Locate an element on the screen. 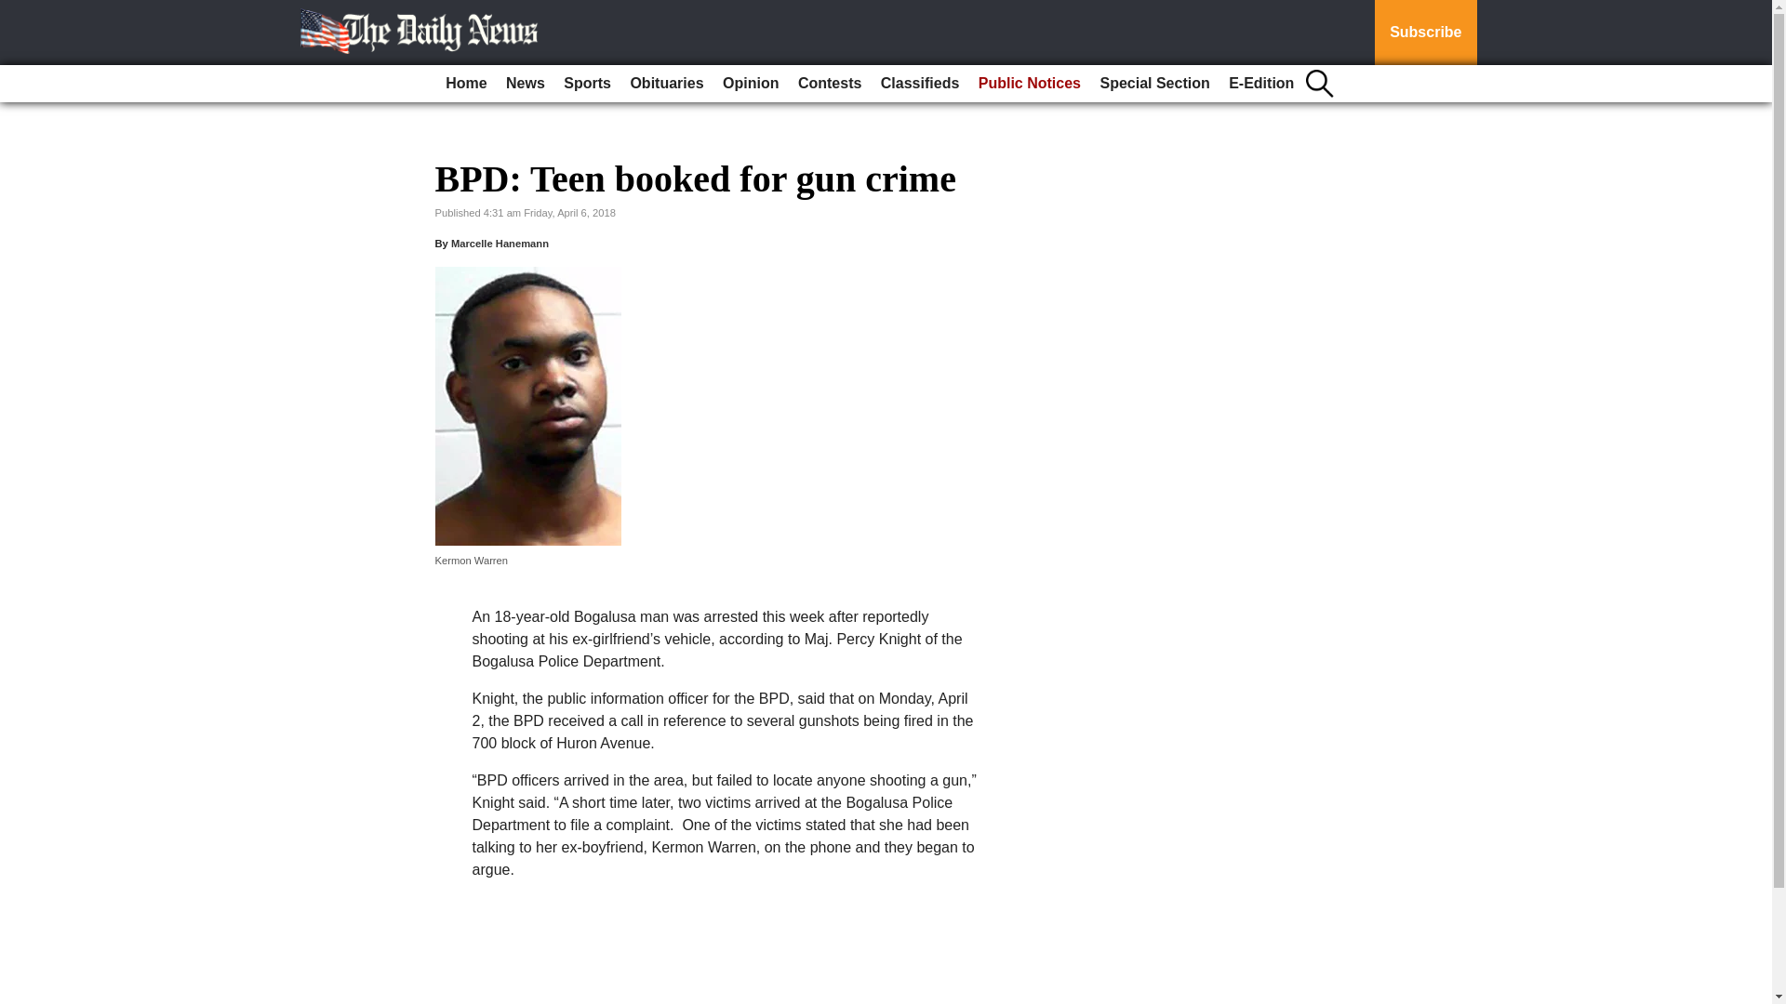  Opinion is located at coordinates (750, 84).